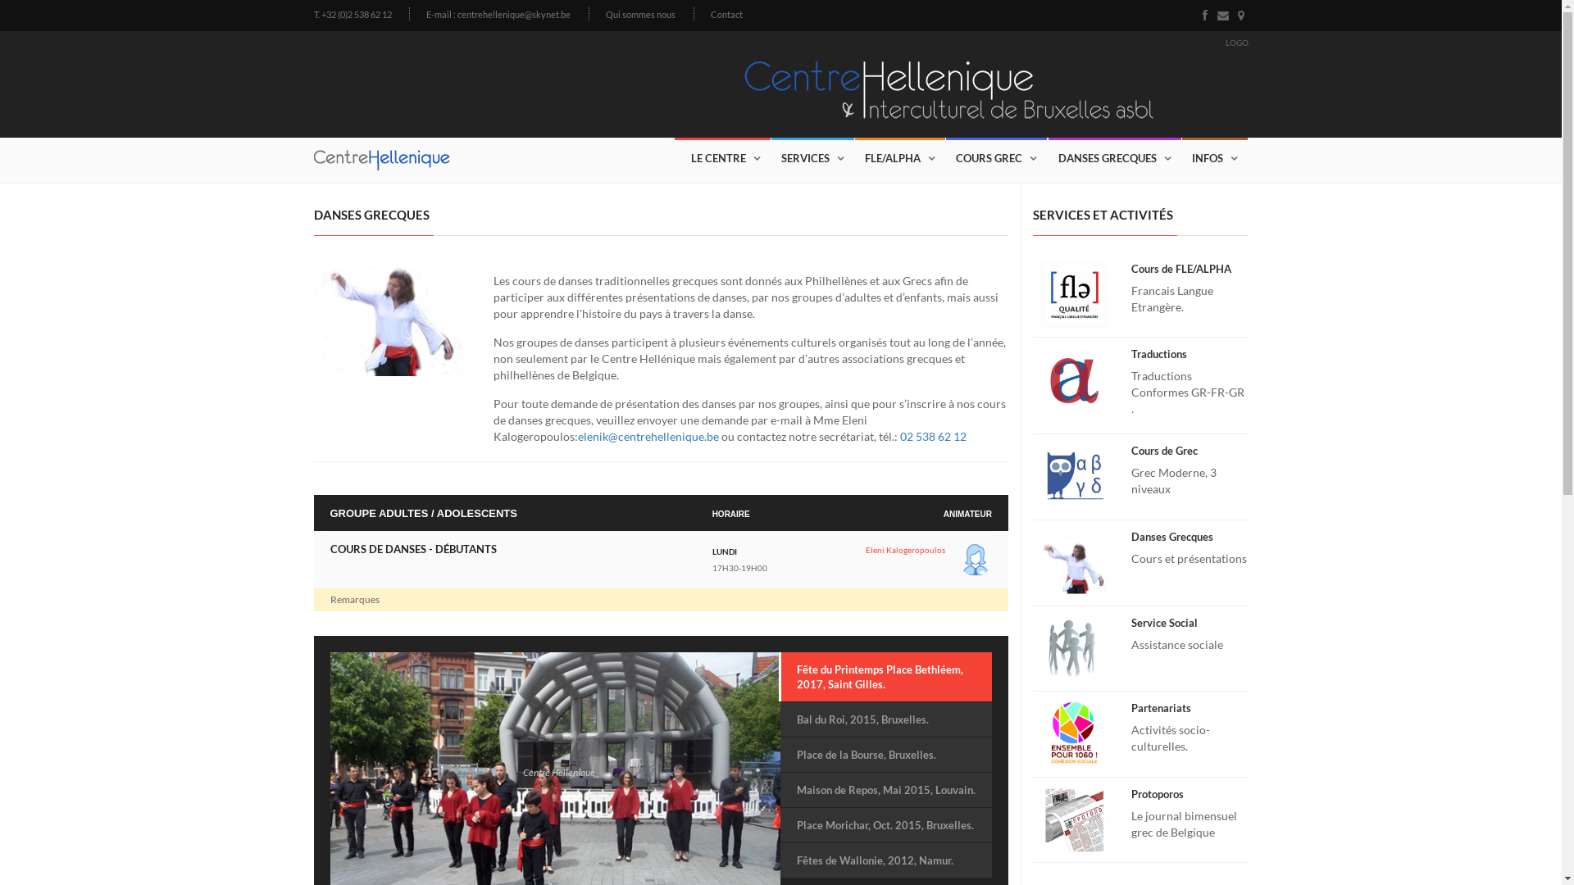  Describe the element at coordinates (1159, 354) in the screenshot. I see `Traductions` at that location.